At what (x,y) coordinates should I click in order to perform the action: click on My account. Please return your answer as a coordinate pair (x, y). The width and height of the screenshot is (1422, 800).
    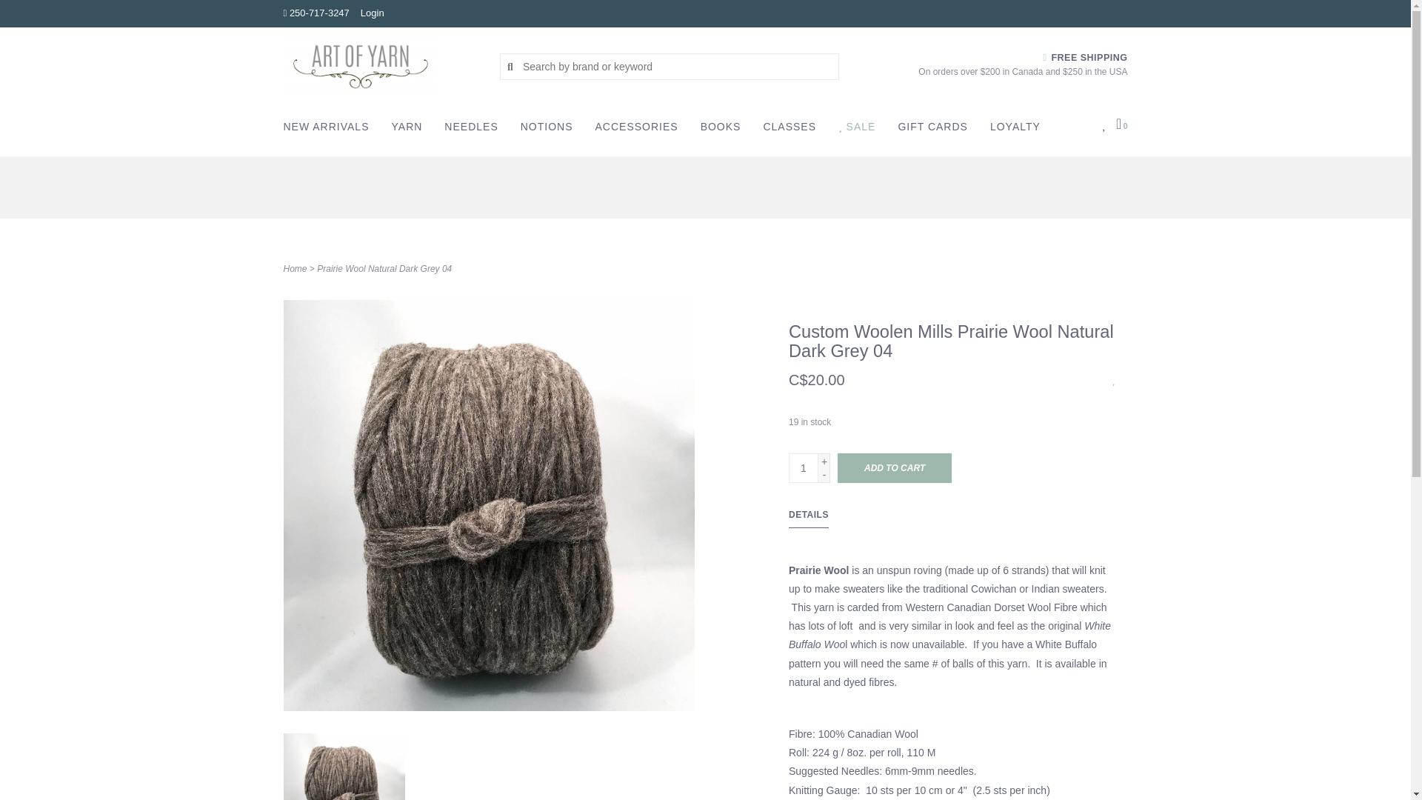
    Looking at the image, I should click on (372, 12).